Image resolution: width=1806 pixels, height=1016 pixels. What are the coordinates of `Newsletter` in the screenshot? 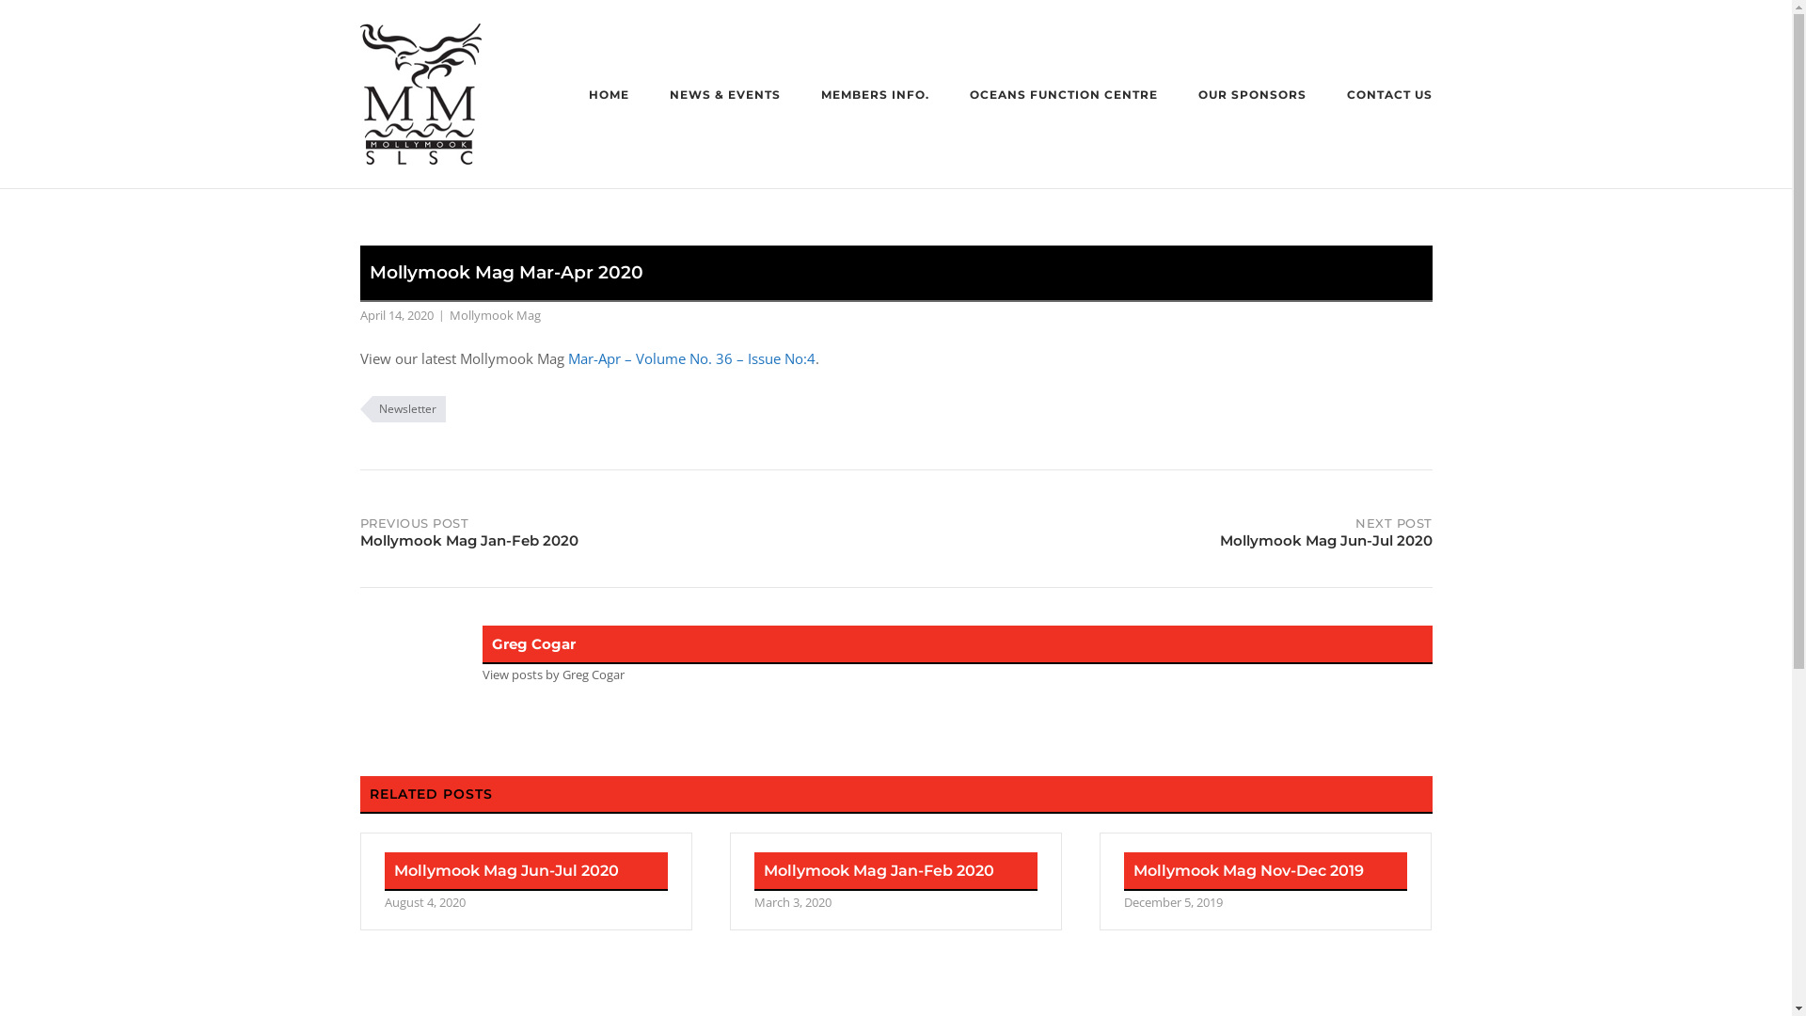 It's located at (403, 409).